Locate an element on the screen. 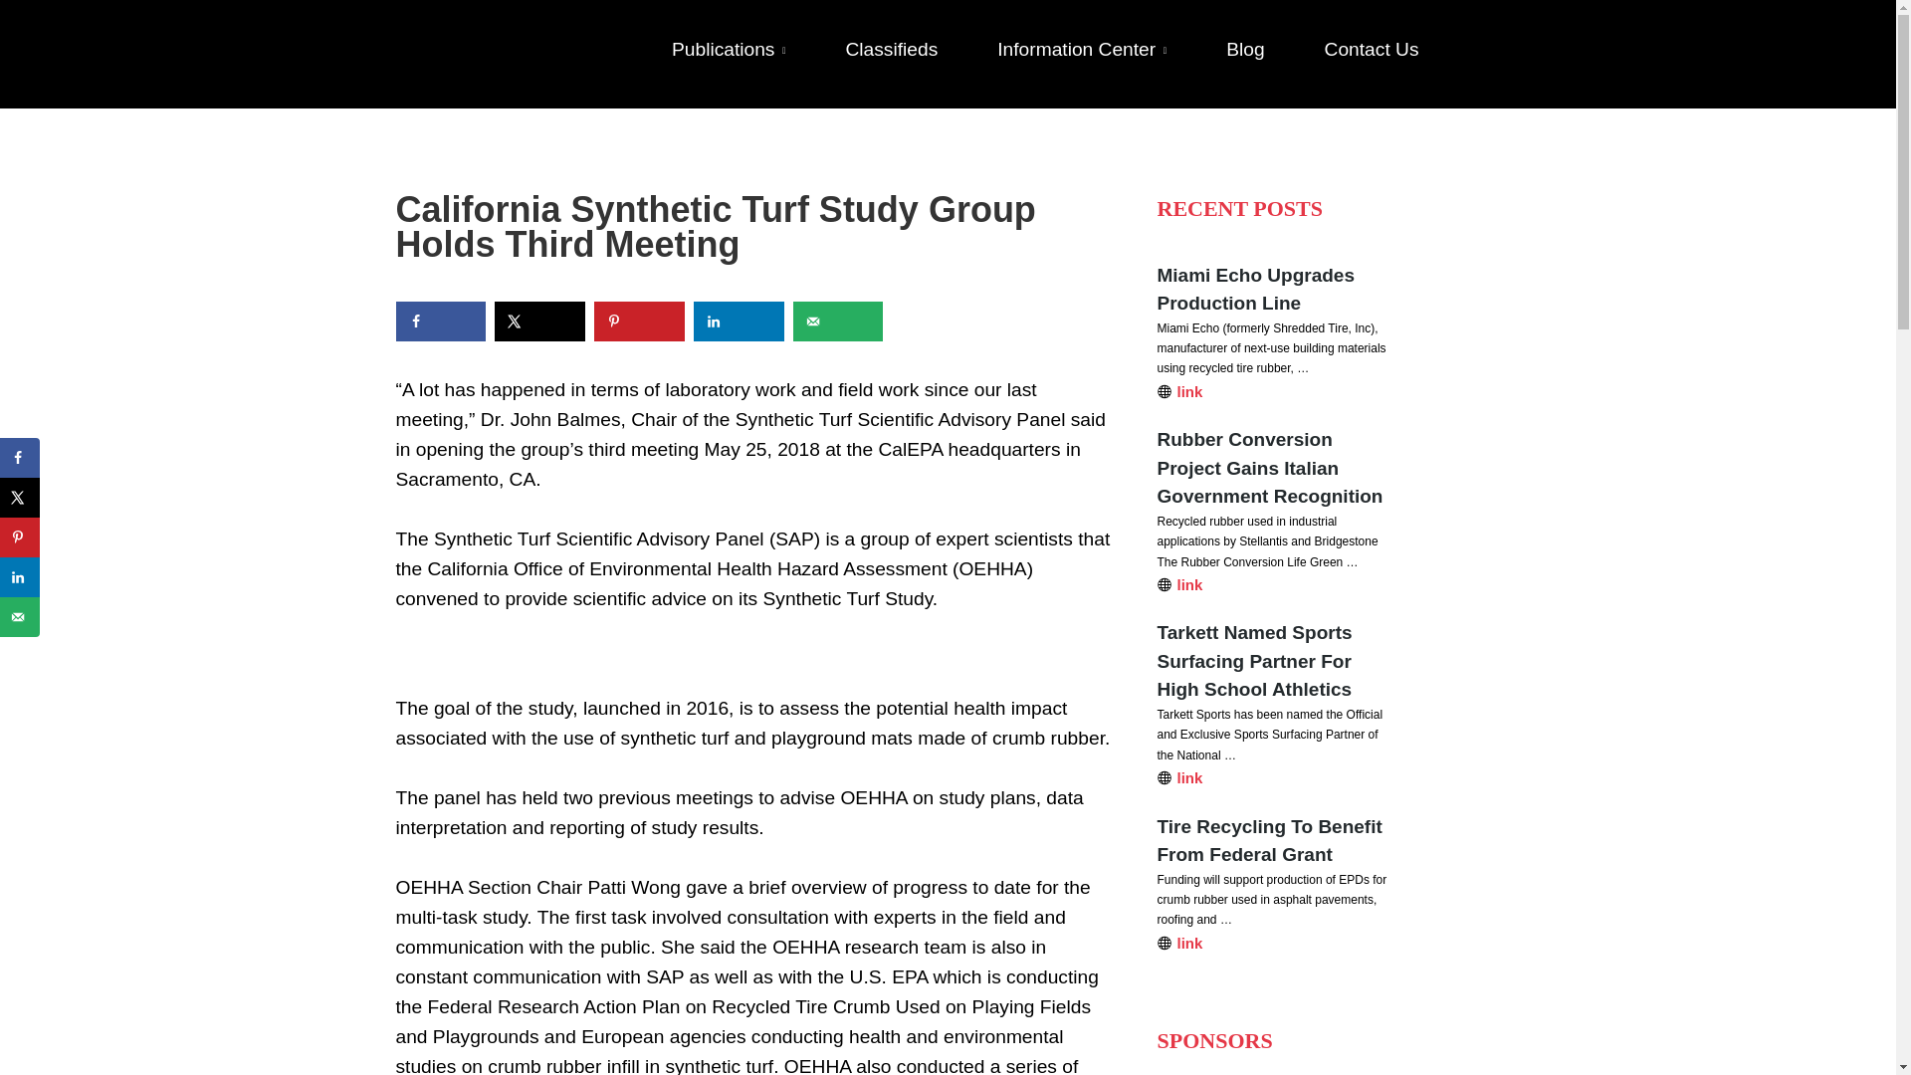 This screenshot has width=1911, height=1075. link is located at coordinates (1275, 584).